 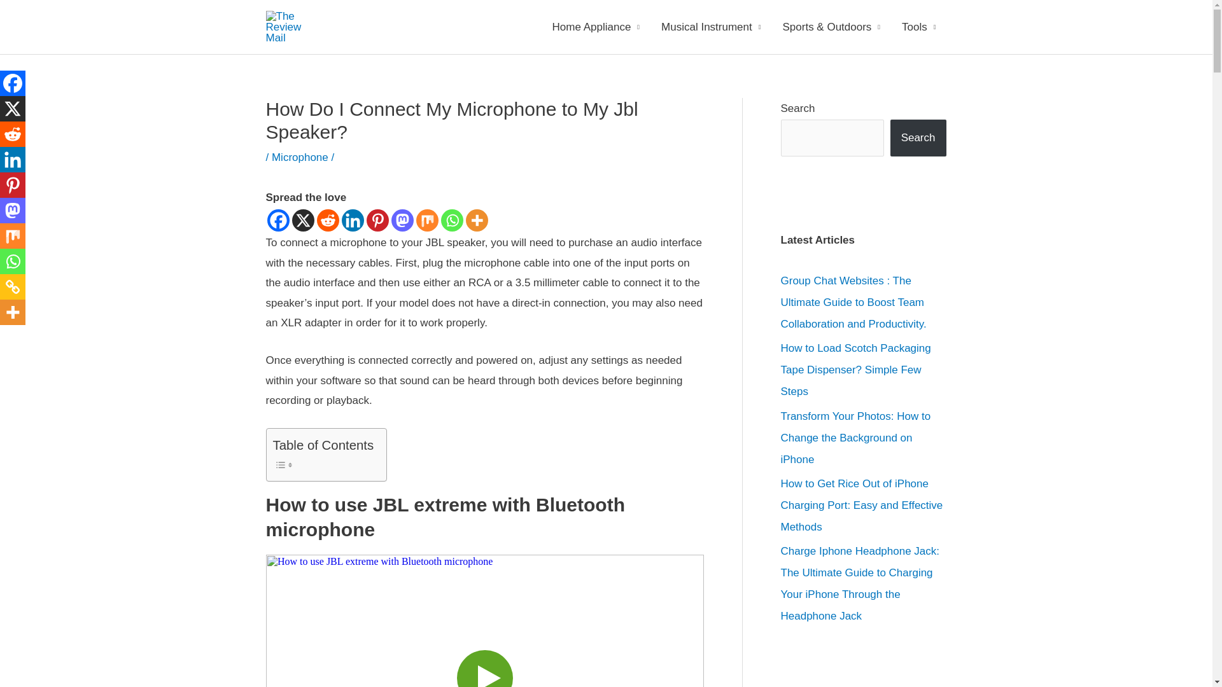 What do you see at coordinates (596, 26) in the screenshot?
I see `Home Appliance` at bounding box center [596, 26].